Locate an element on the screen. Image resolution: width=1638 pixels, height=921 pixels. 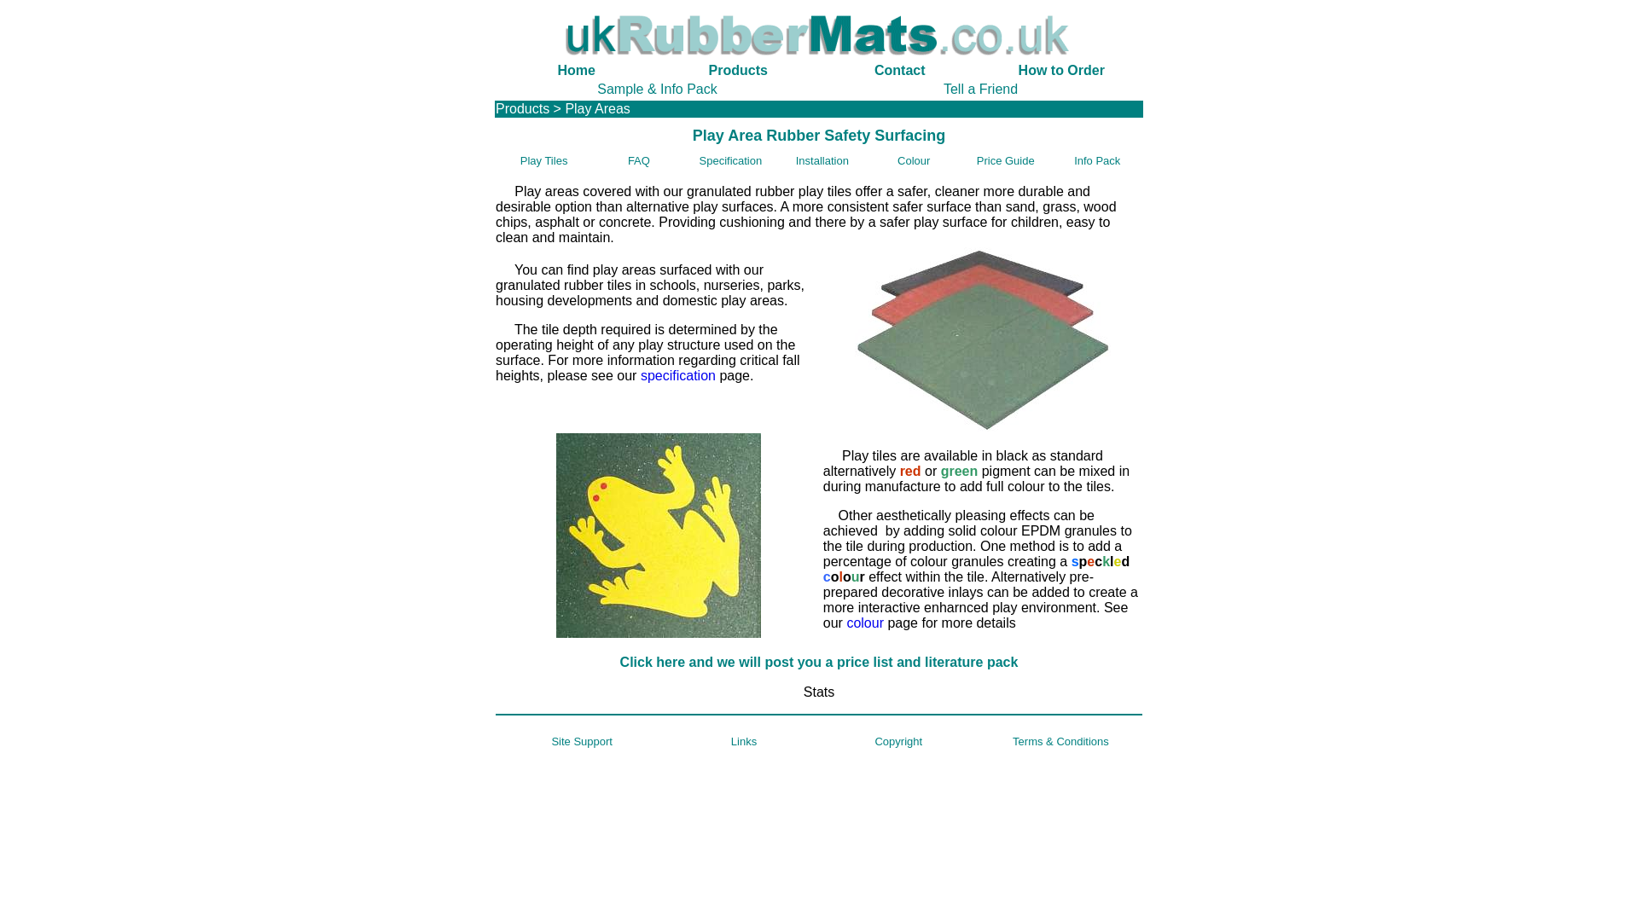
Specification is located at coordinates (730, 160).